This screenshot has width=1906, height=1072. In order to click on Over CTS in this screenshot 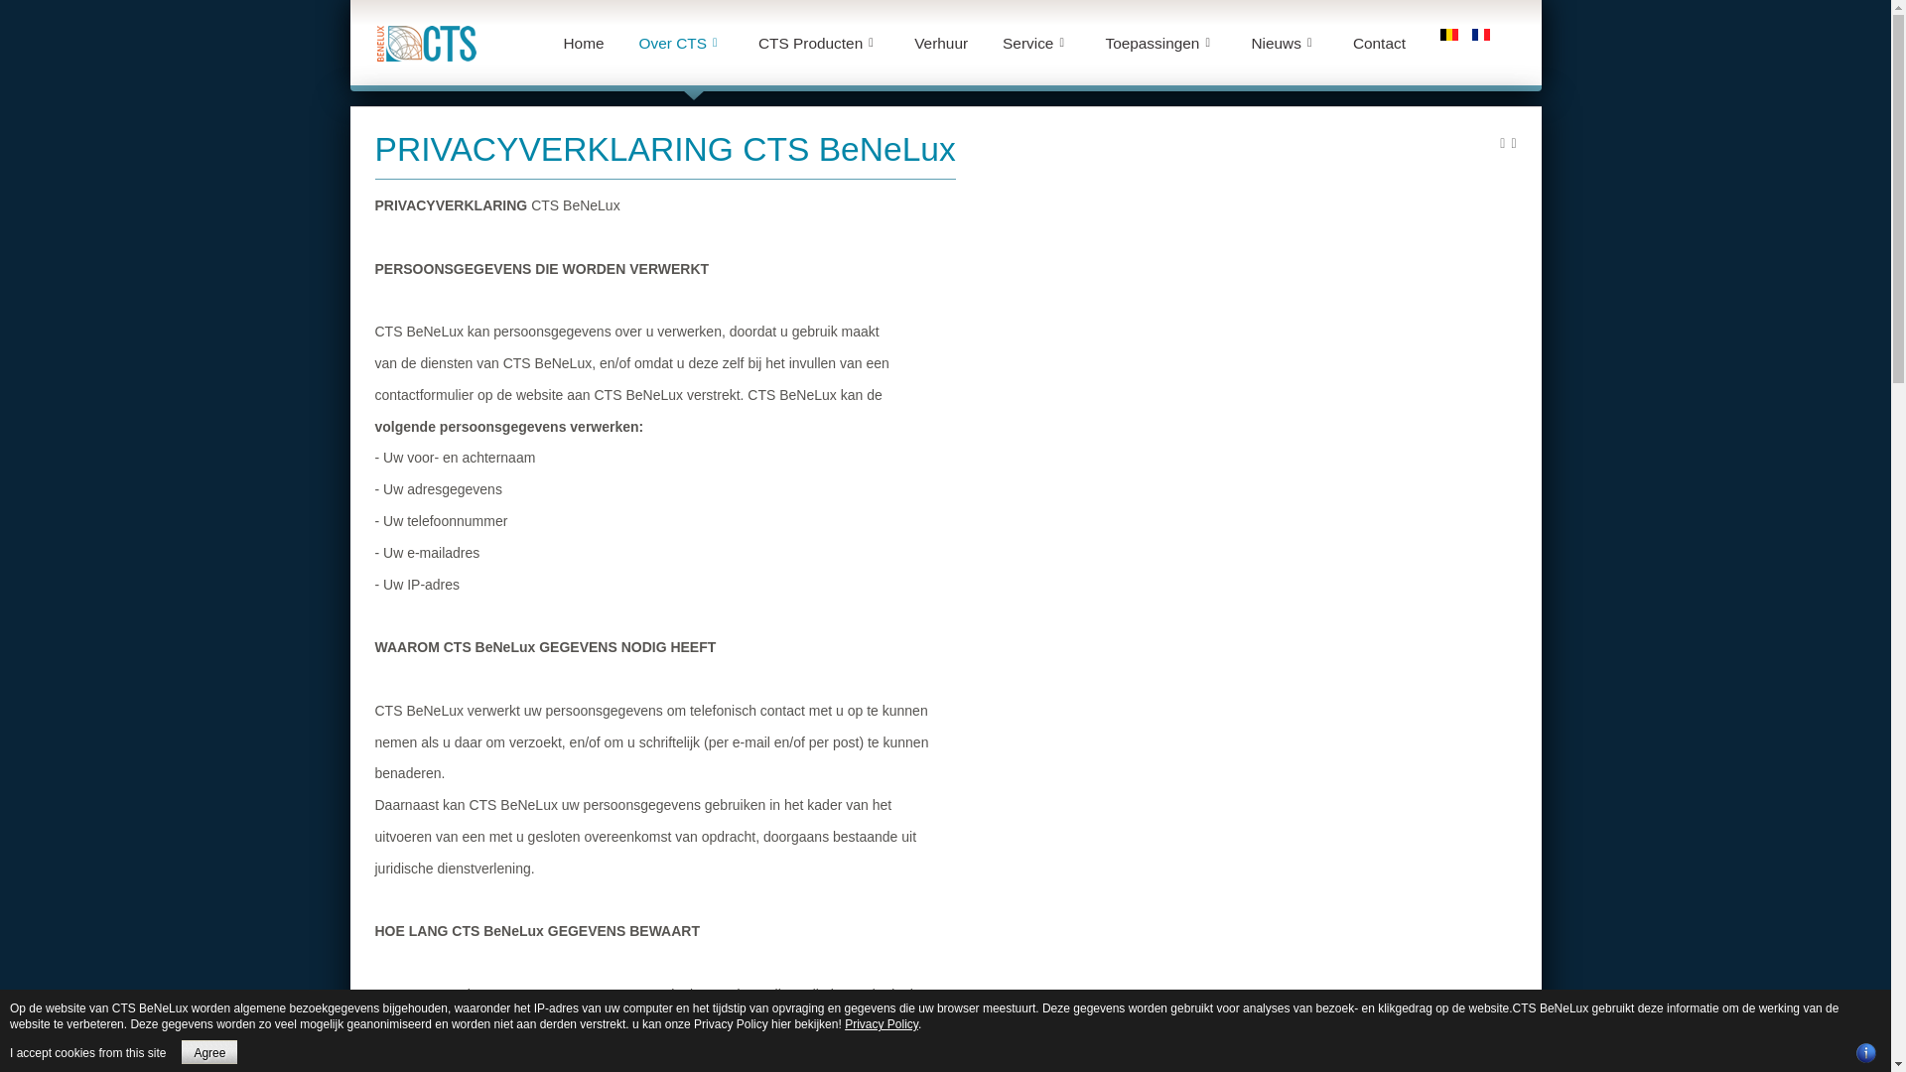, I will do `click(681, 43)`.